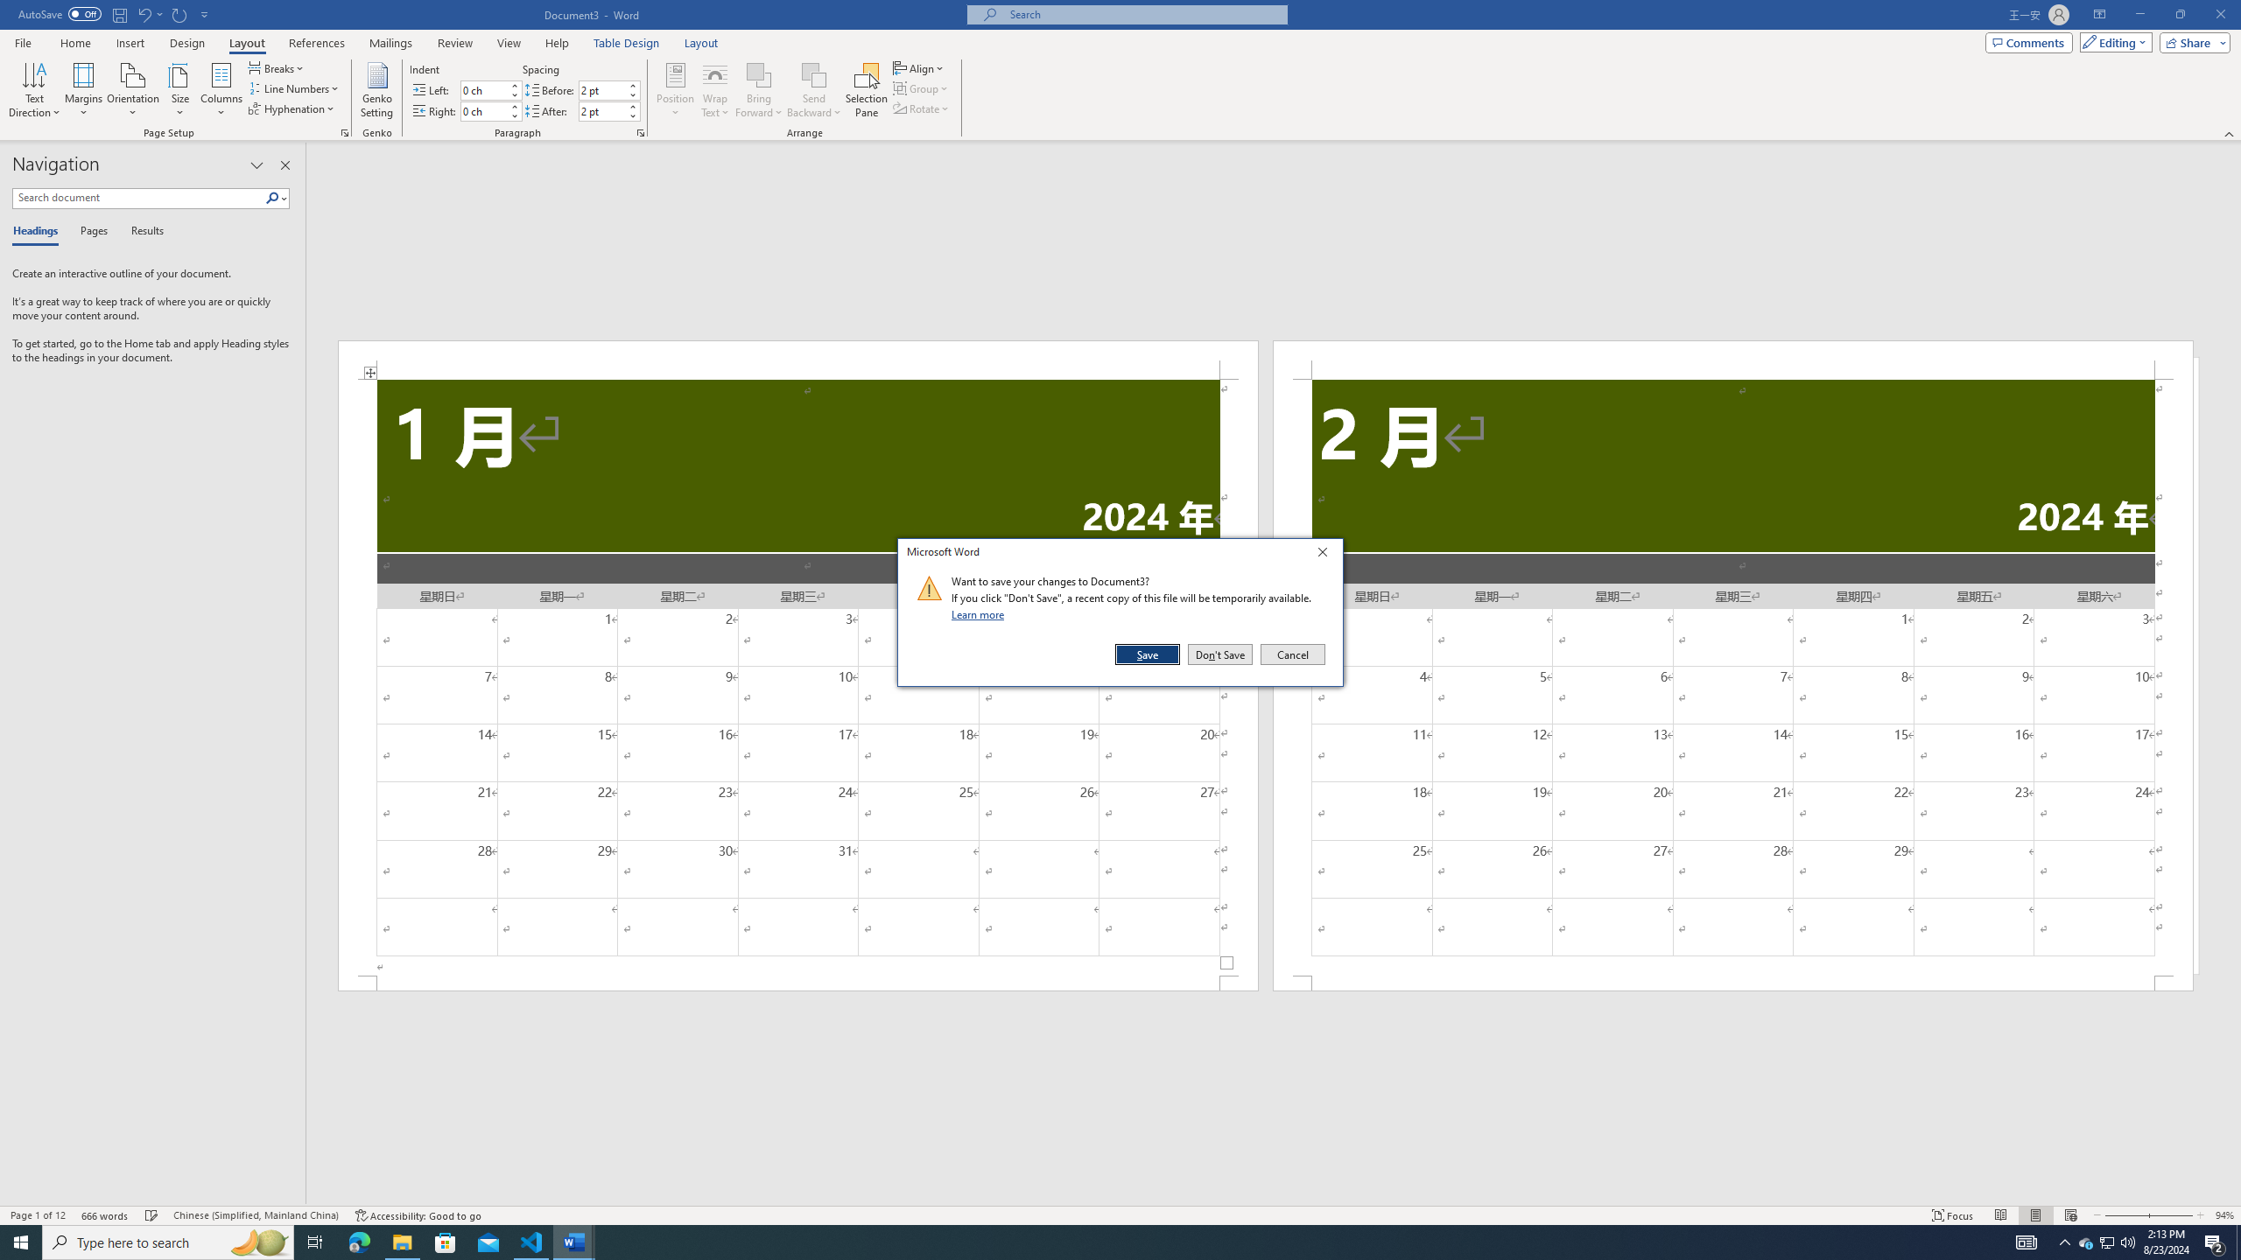 The height and width of the screenshot is (1260, 2241). I want to click on More, so click(633, 106).